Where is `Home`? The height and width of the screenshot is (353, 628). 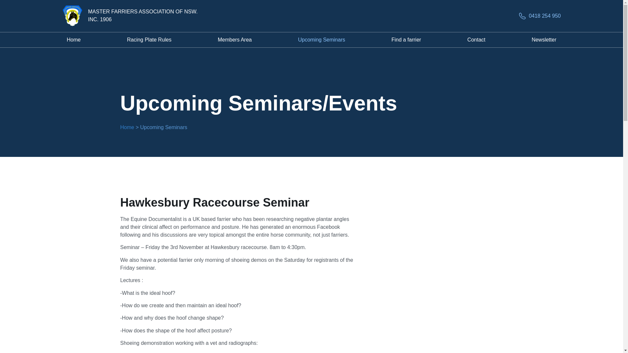
Home is located at coordinates (73, 40).